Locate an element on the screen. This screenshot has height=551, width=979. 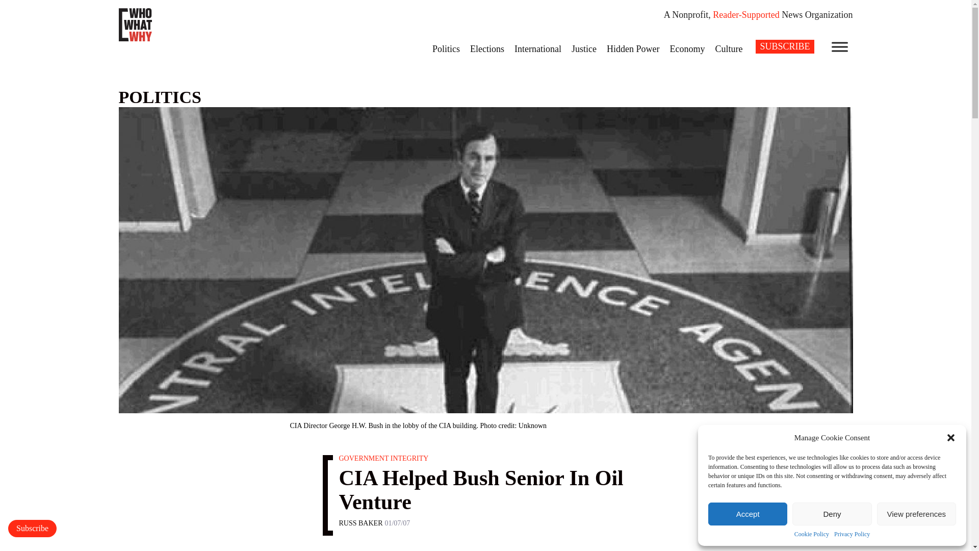
Politics is located at coordinates (446, 48).